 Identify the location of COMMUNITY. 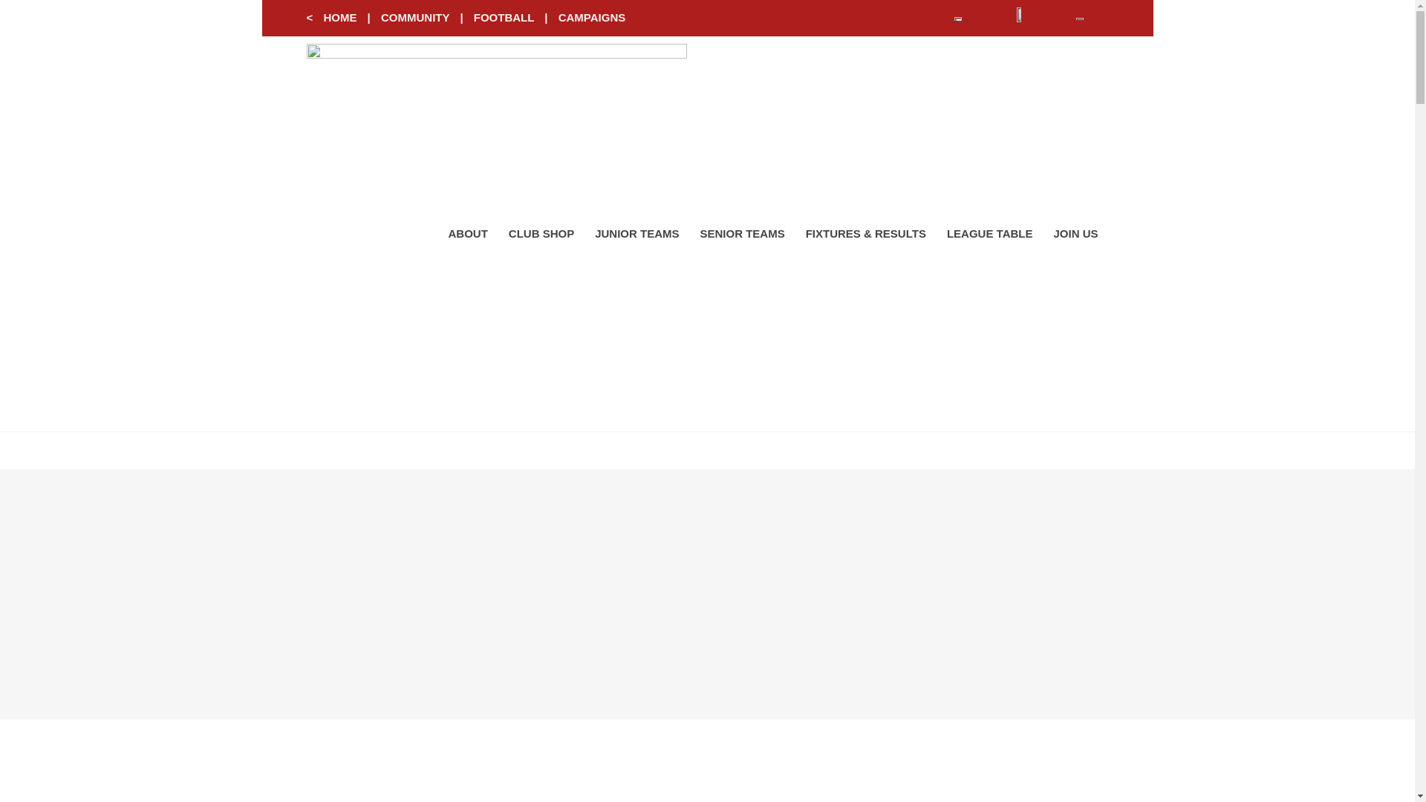
(414, 18).